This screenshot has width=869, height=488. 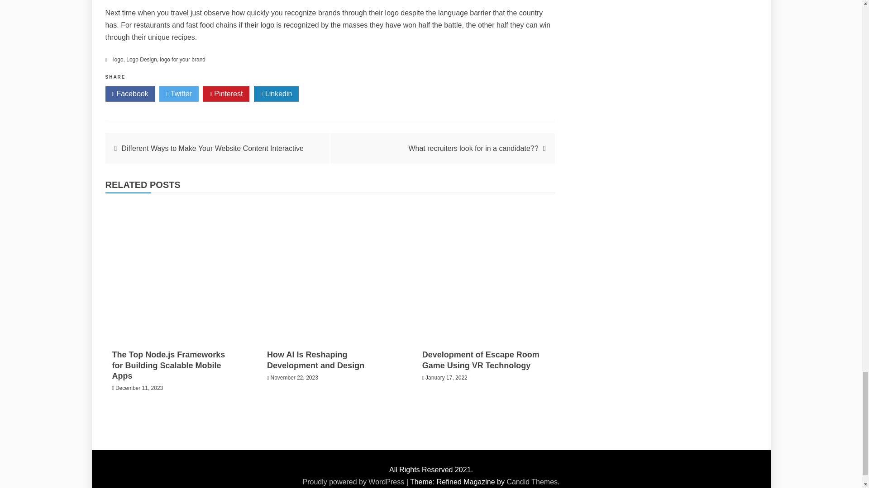 What do you see at coordinates (129, 94) in the screenshot?
I see `Facebook` at bounding box center [129, 94].